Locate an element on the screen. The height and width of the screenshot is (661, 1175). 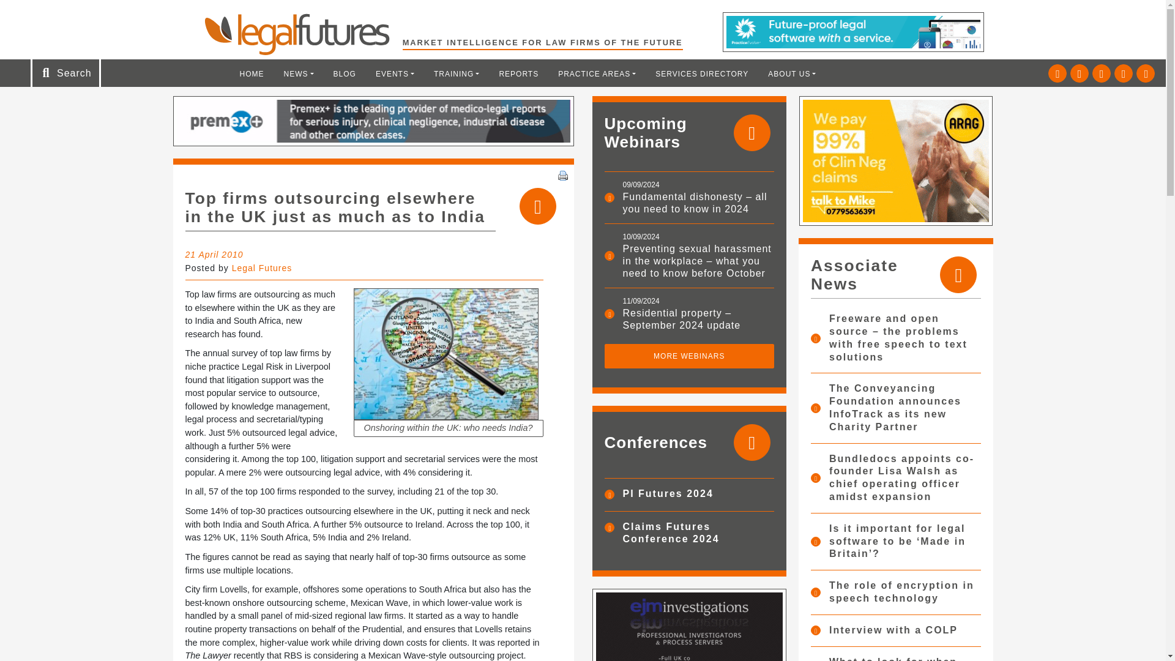
Search is located at coordinates (42, 13).